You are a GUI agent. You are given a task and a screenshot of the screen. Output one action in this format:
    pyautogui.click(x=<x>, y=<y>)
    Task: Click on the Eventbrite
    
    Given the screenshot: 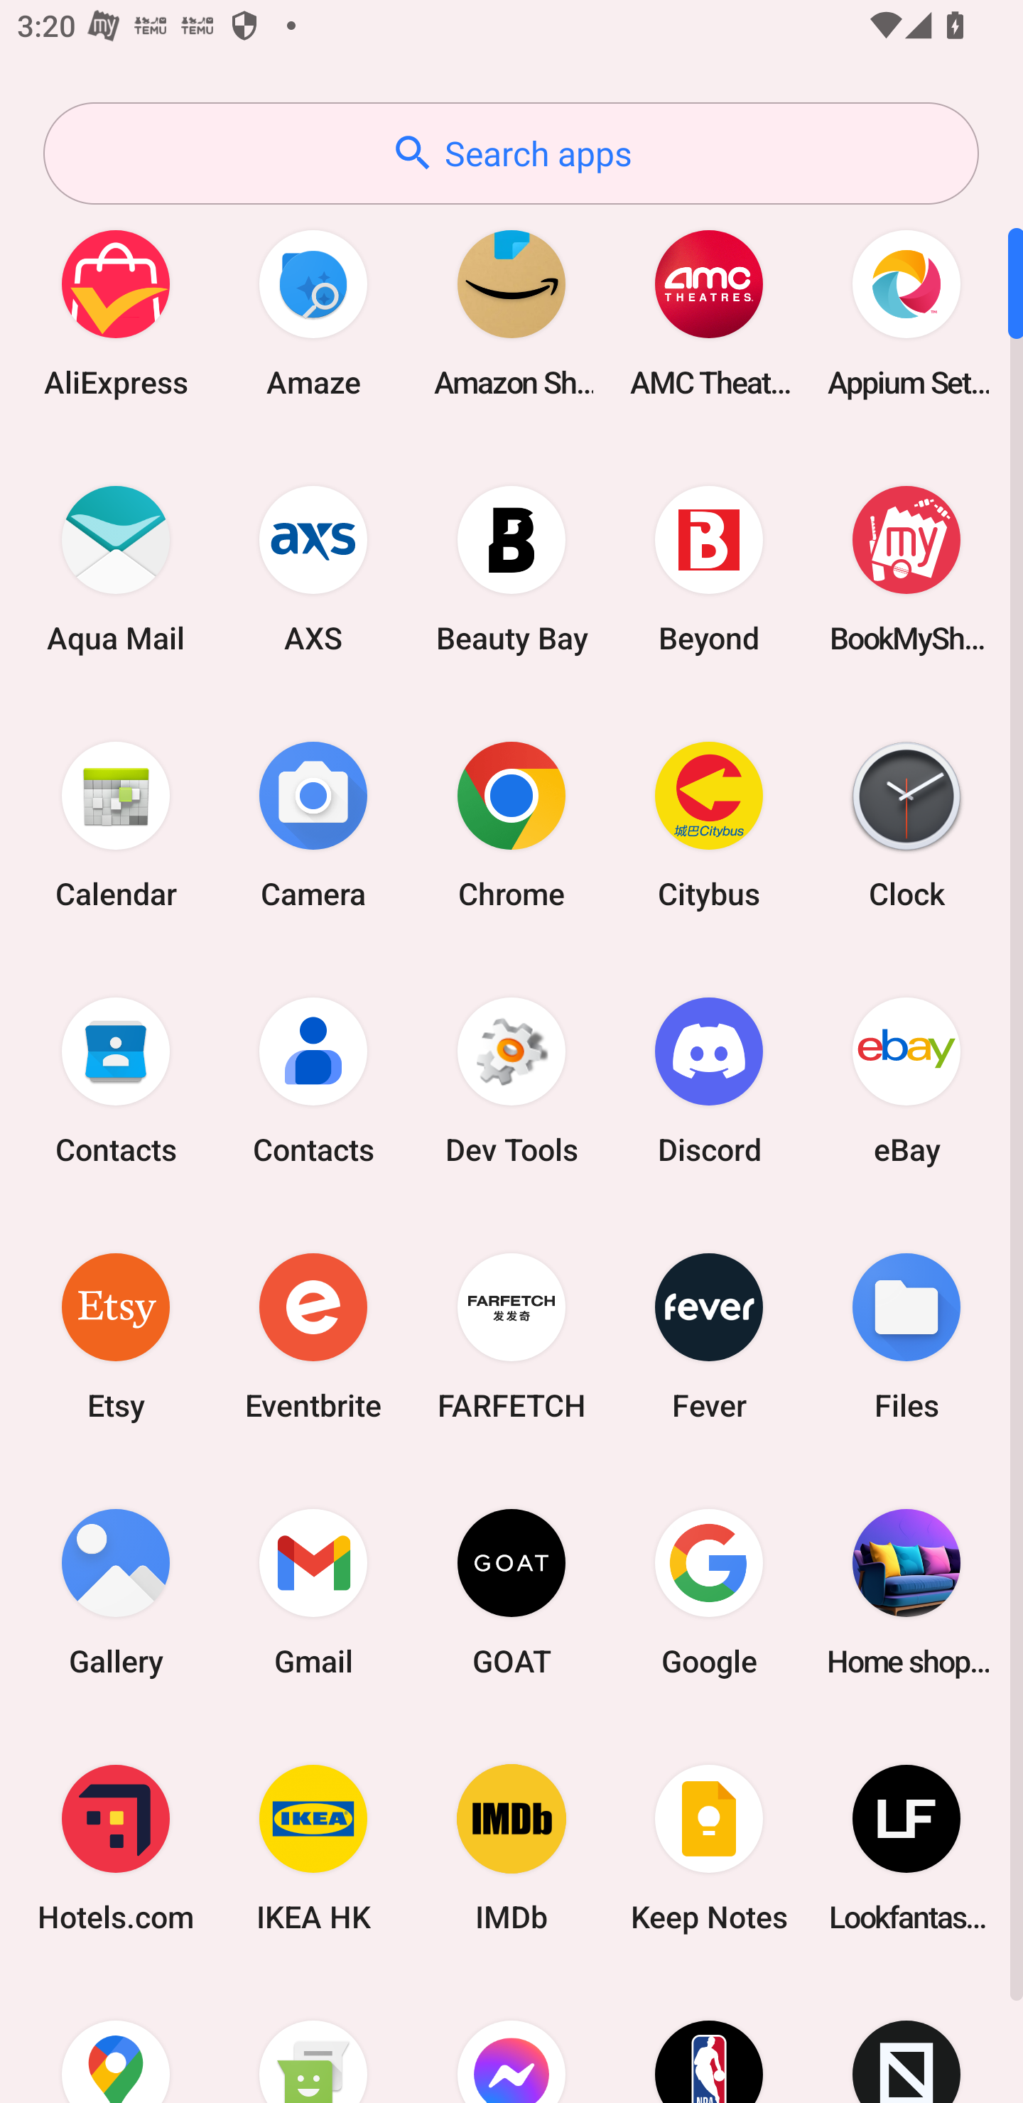 What is the action you would take?
    pyautogui.click(x=313, y=1336)
    